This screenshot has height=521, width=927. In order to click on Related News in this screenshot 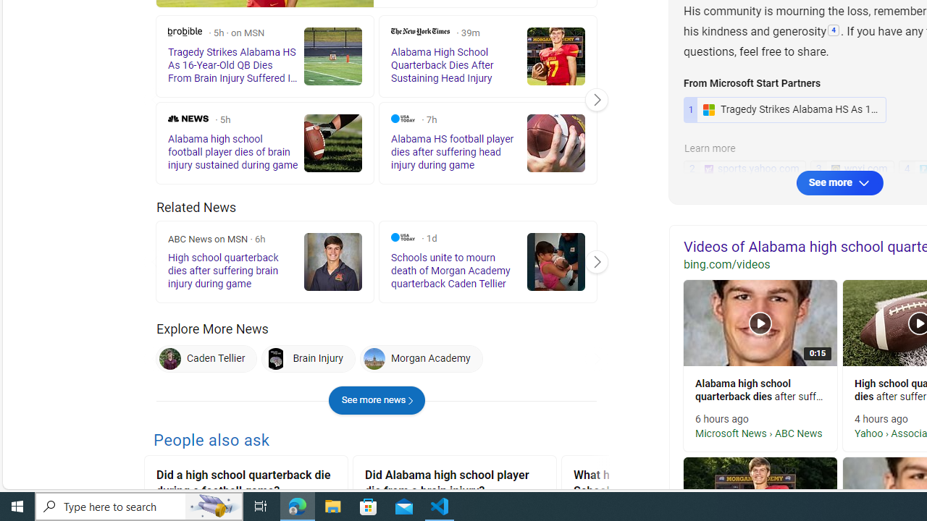, I will do `click(196, 207)`.